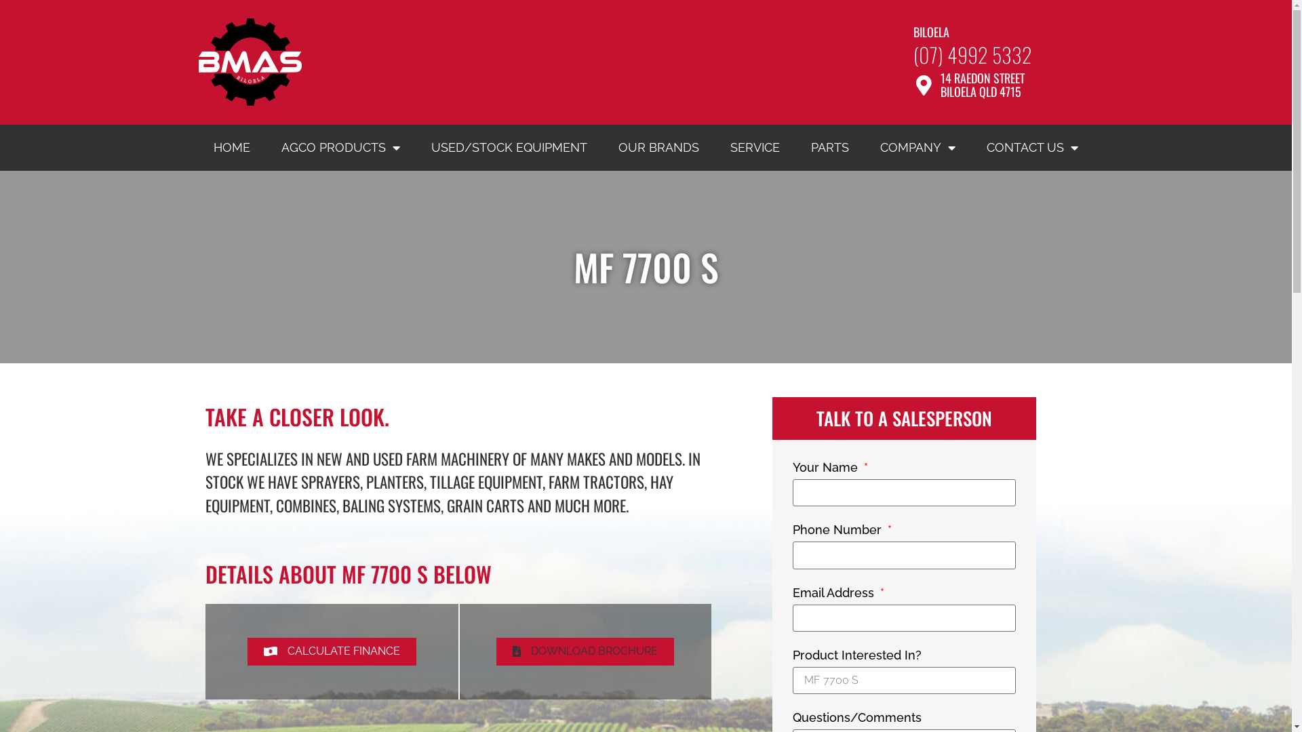  I want to click on COMPANY, so click(918, 147).